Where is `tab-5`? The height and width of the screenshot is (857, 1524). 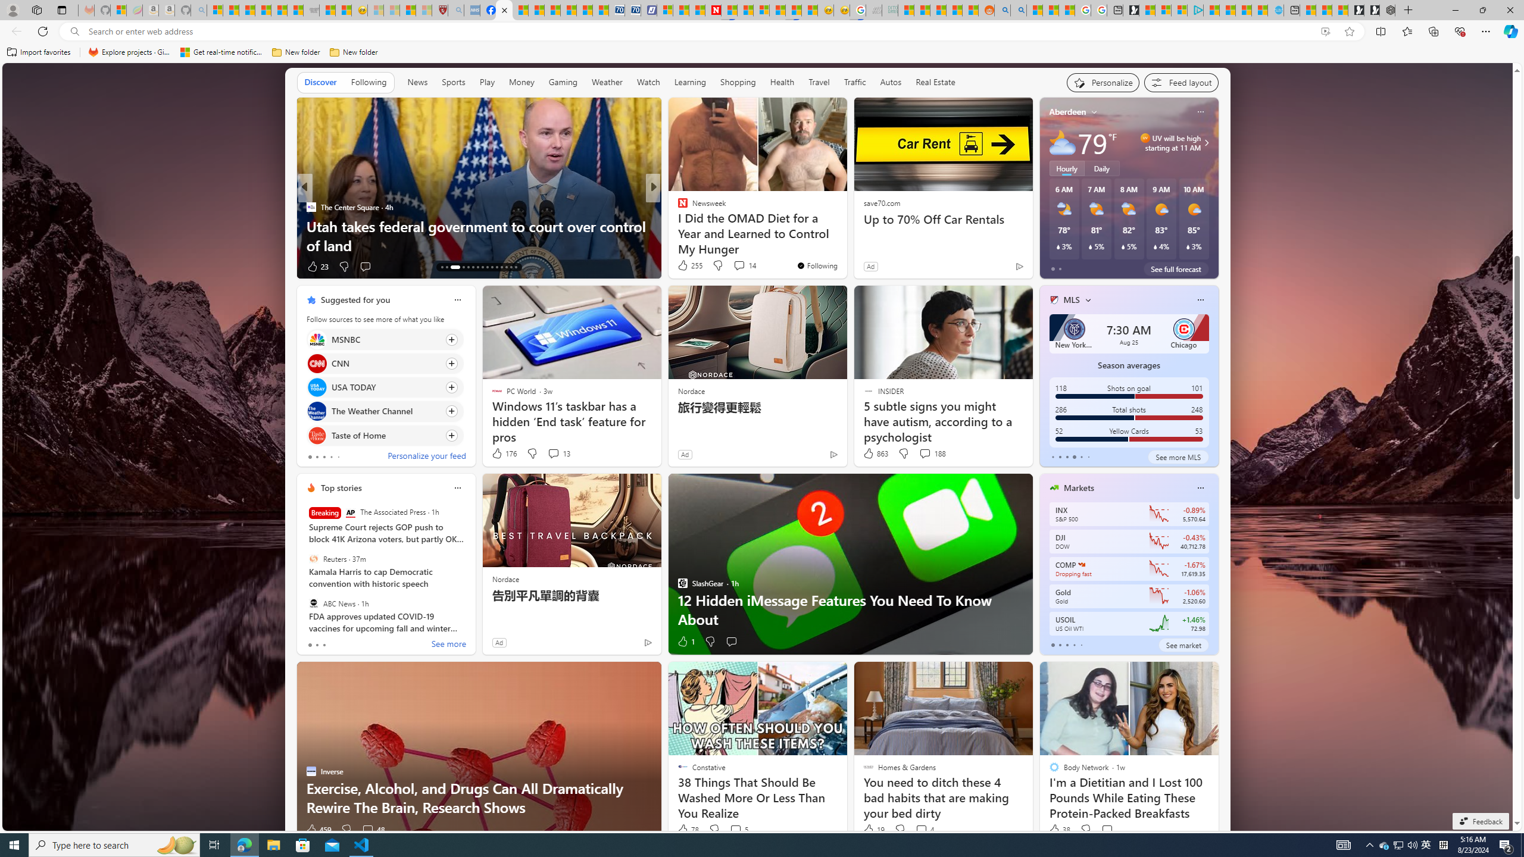
tab-5 is located at coordinates (1088, 456).